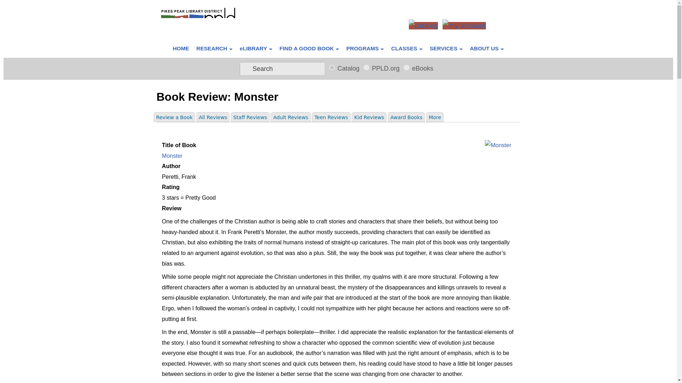 The image size is (682, 383). What do you see at coordinates (215, 48) in the screenshot?
I see `RESEARCH` at bounding box center [215, 48].